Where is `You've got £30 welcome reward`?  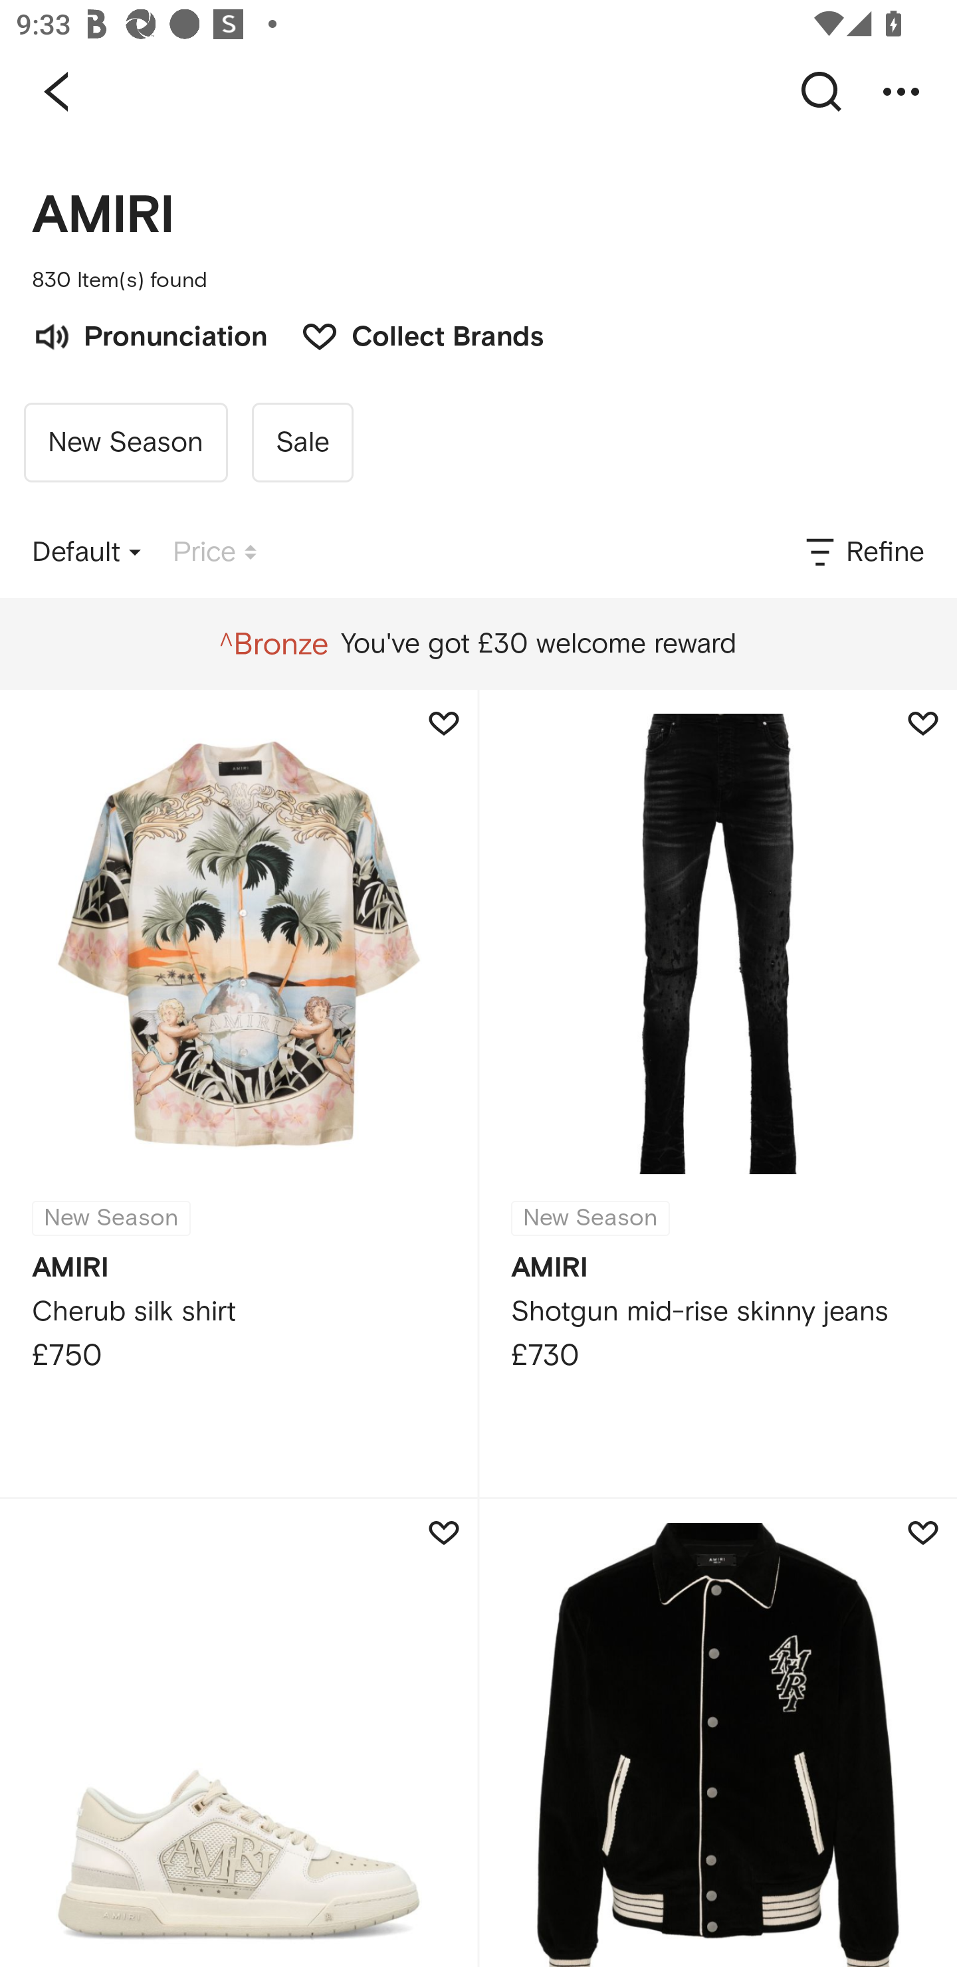
You've got £30 welcome reward is located at coordinates (478, 644).